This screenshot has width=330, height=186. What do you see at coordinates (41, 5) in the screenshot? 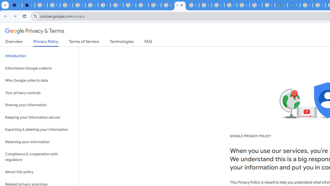
I see `Sign in - Google Accounts` at bounding box center [41, 5].